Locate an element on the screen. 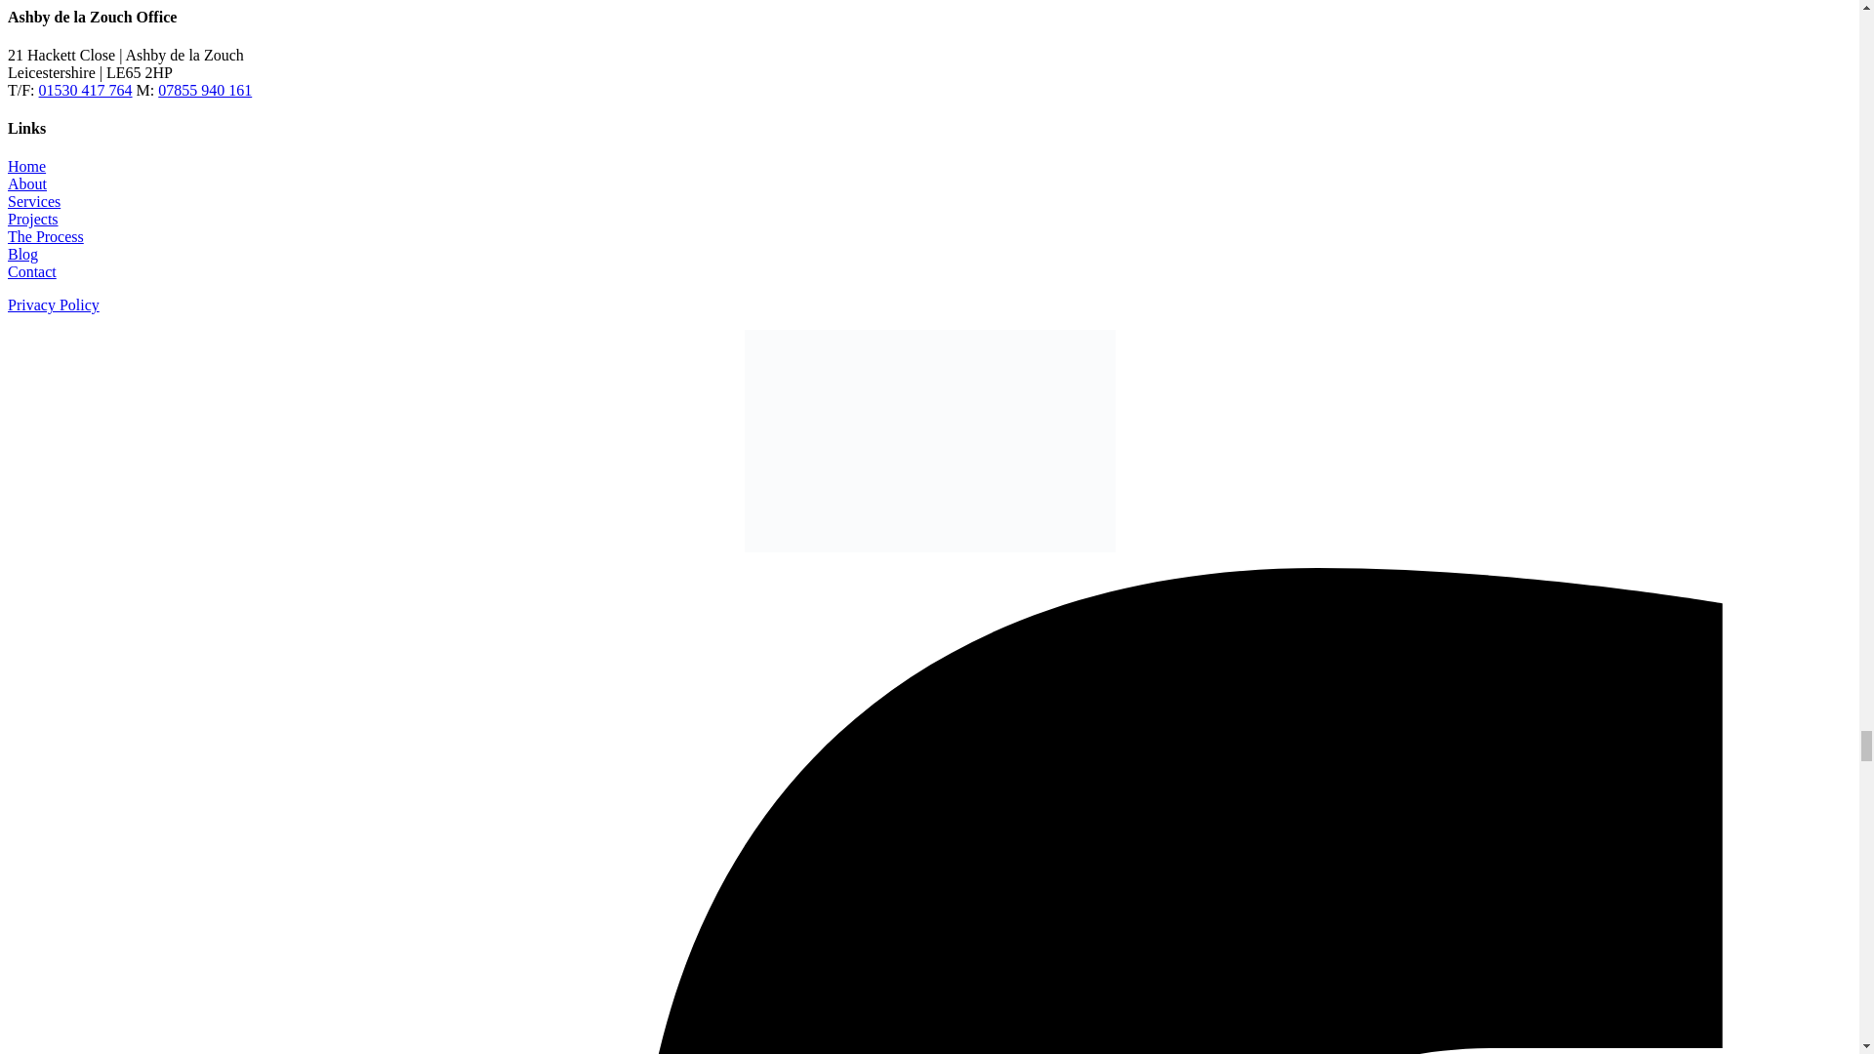 This screenshot has height=1054, width=1874. Architectural blog is located at coordinates (21, 254).